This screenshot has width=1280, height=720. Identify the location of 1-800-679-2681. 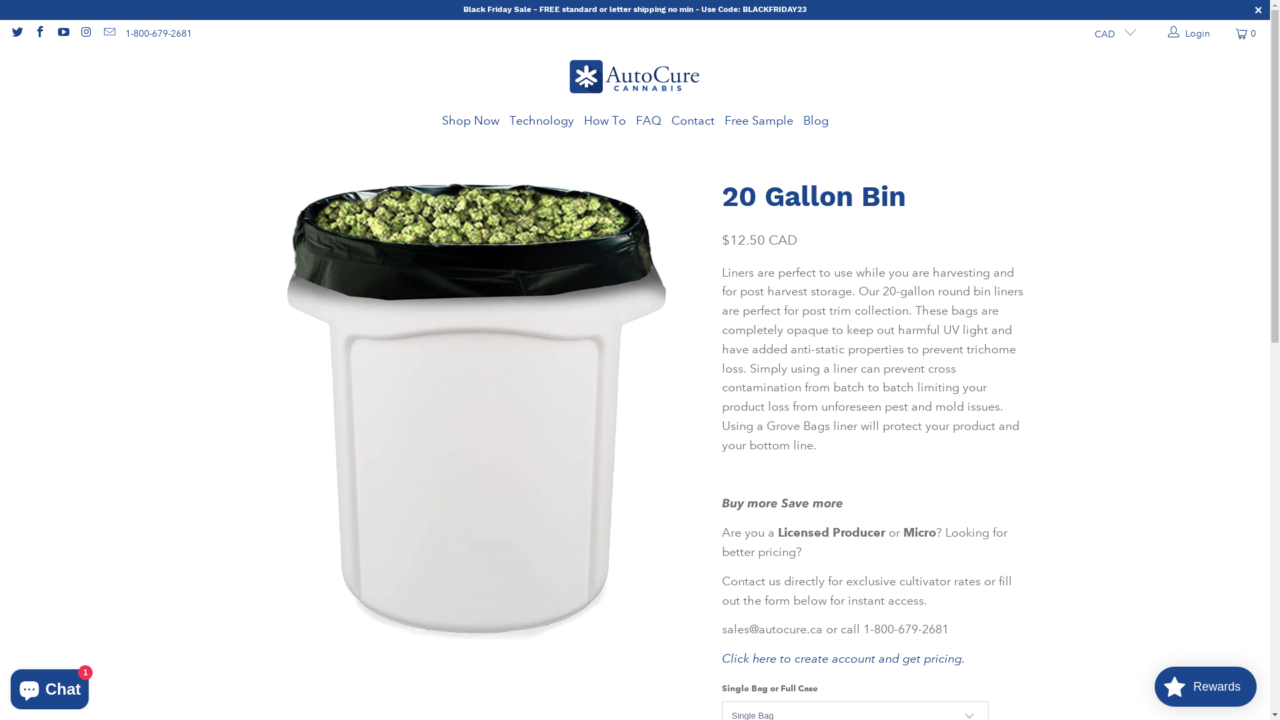
(159, 33).